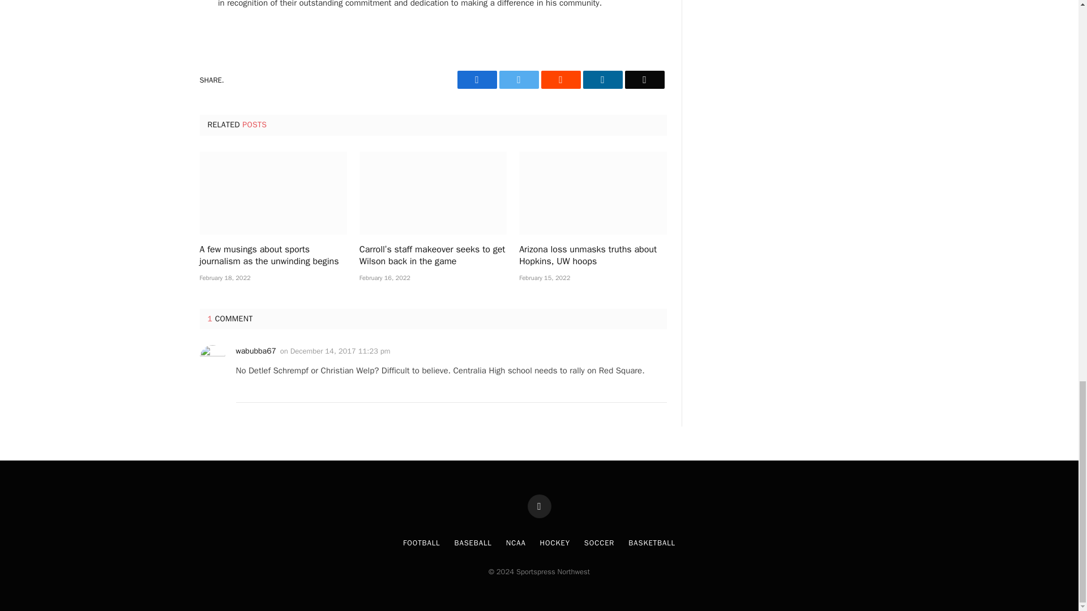 The height and width of the screenshot is (611, 1087). What do you see at coordinates (644, 79) in the screenshot?
I see `Email` at bounding box center [644, 79].